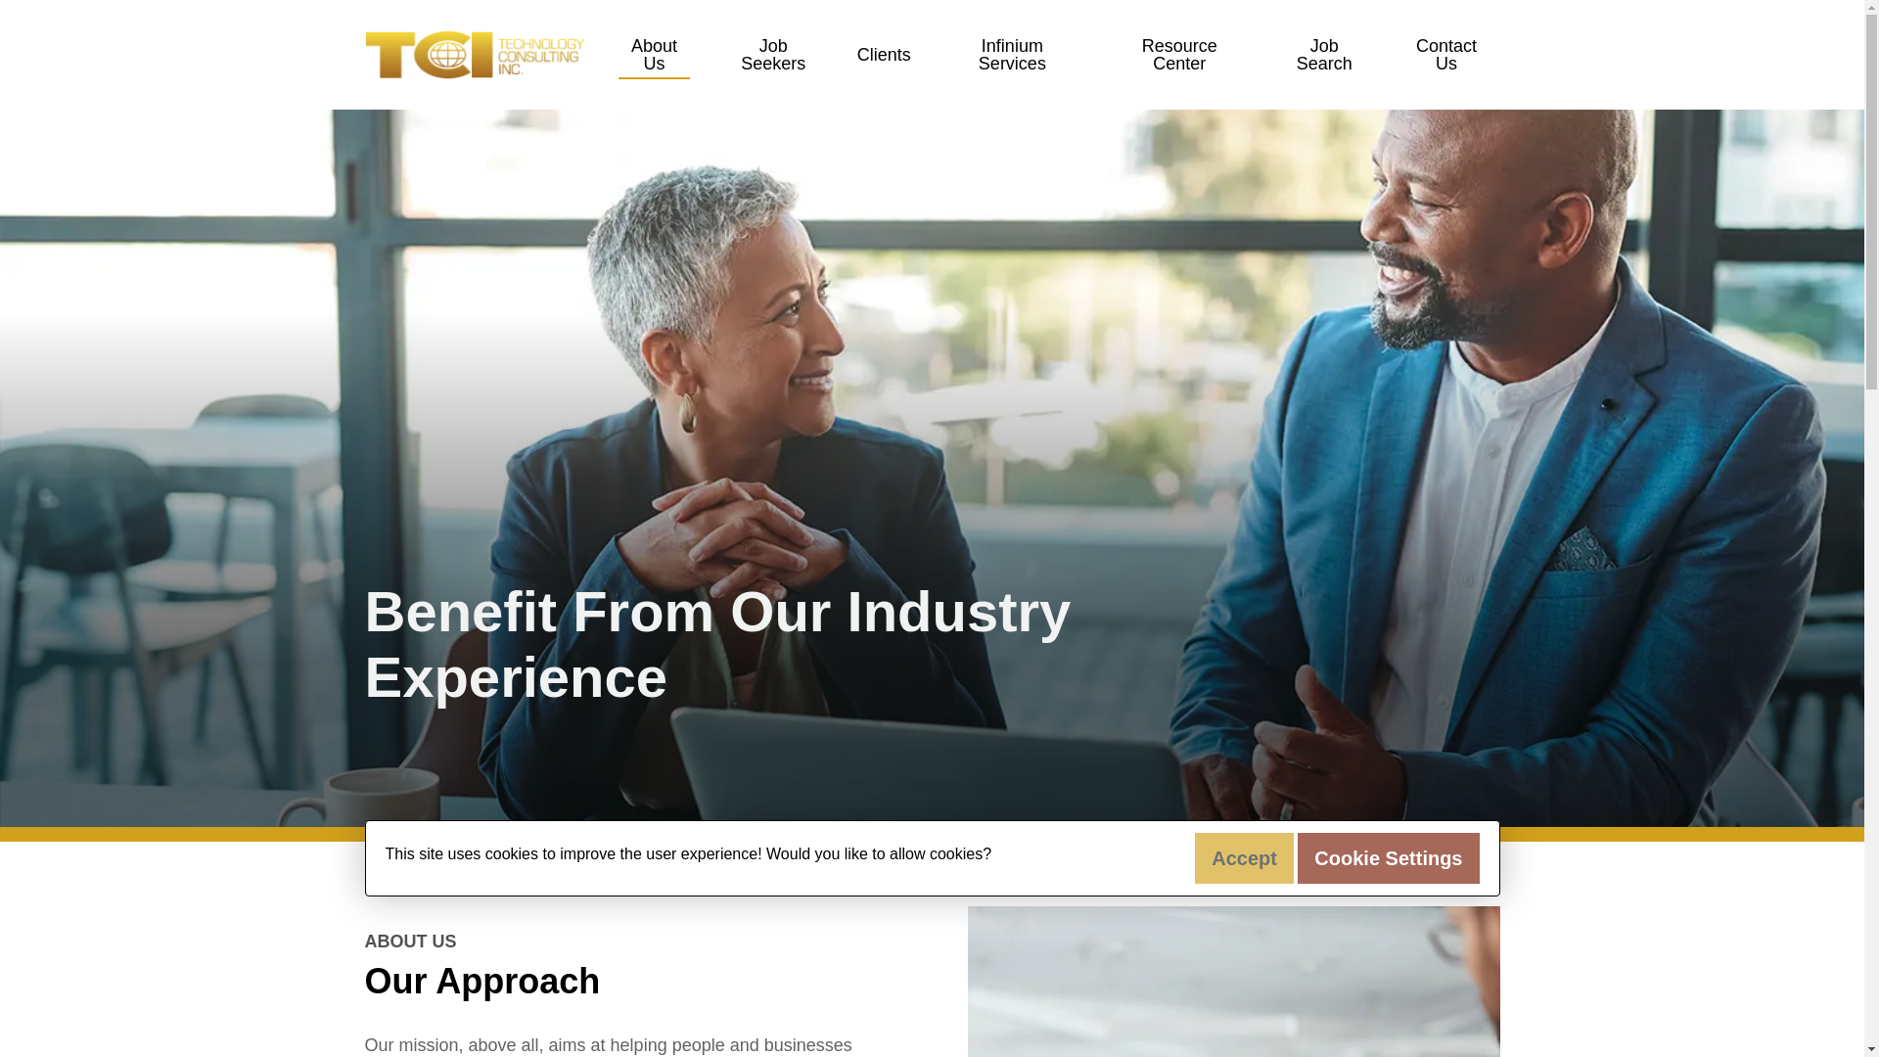  What do you see at coordinates (1178, 55) in the screenshot?
I see `Resource Center` at bounding box center [1178, 55].